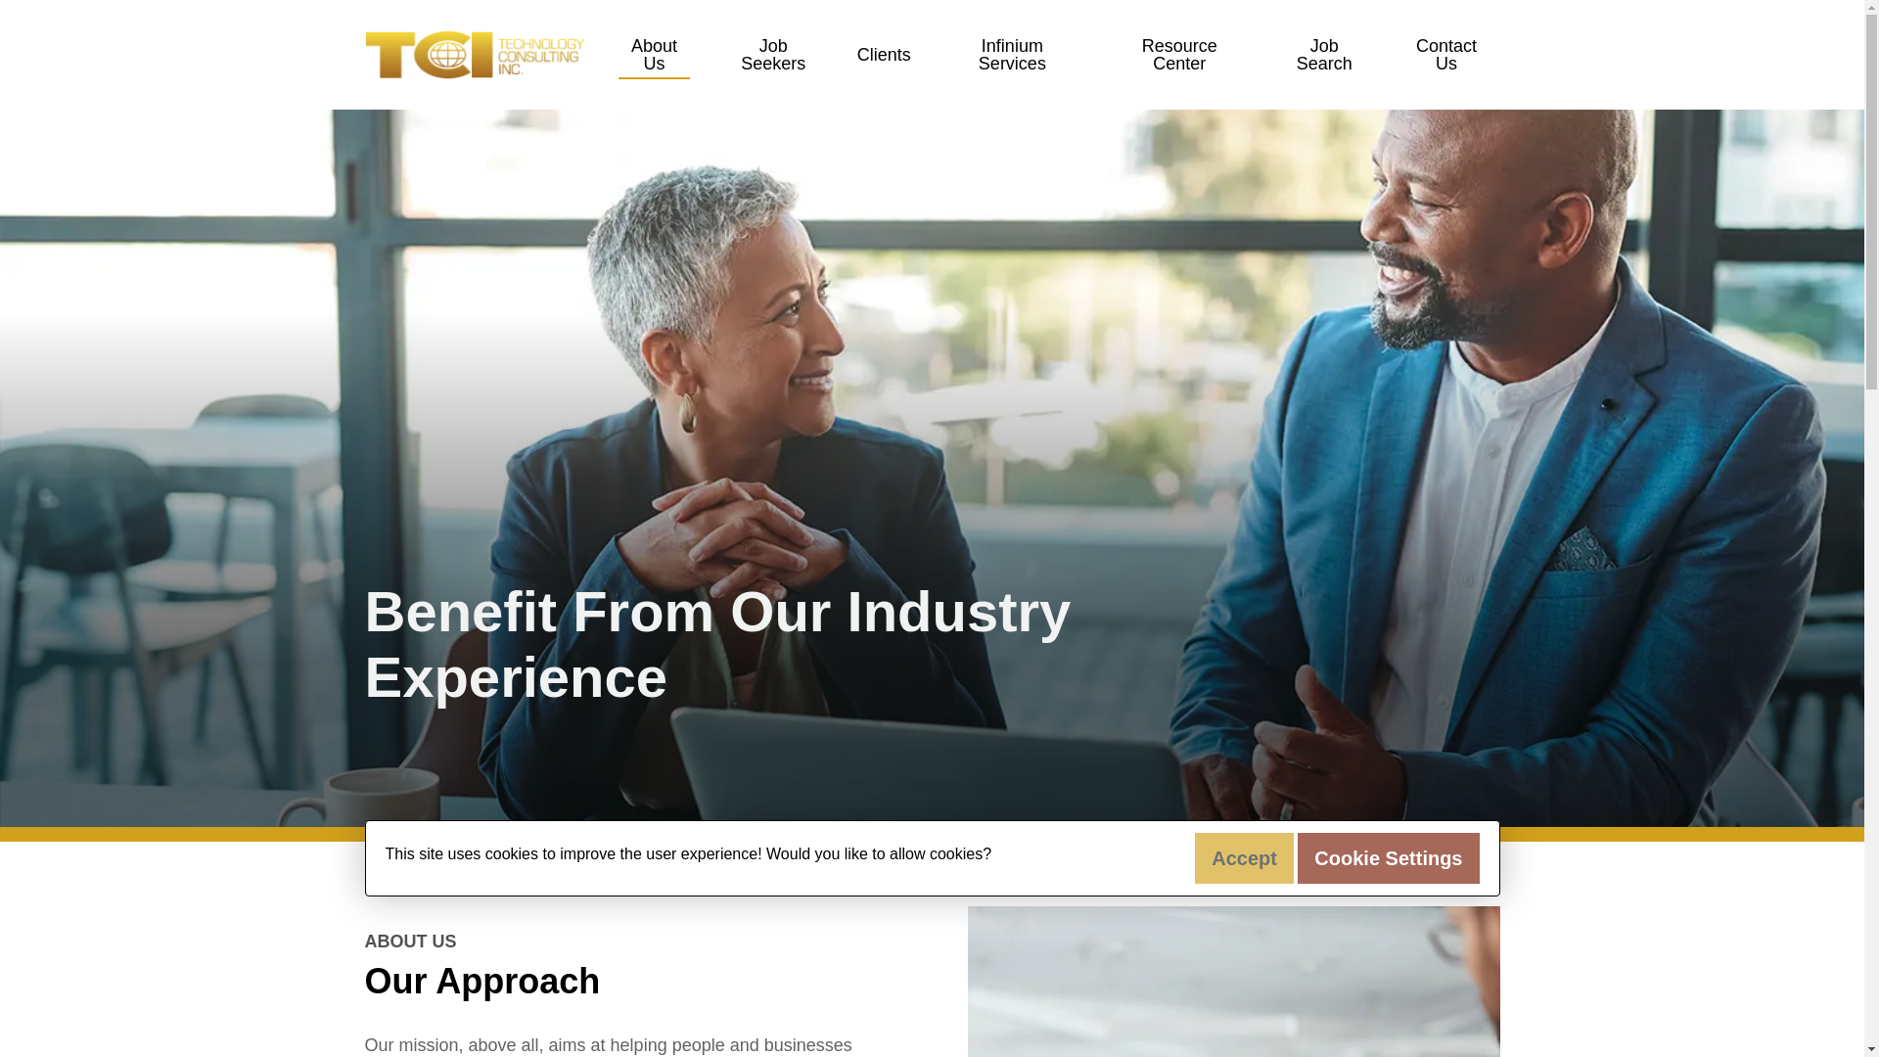  What do you see at coordinates (1178, 55) in the screenshot?
I see `Resource Center` at bounding box center [1178, 55].